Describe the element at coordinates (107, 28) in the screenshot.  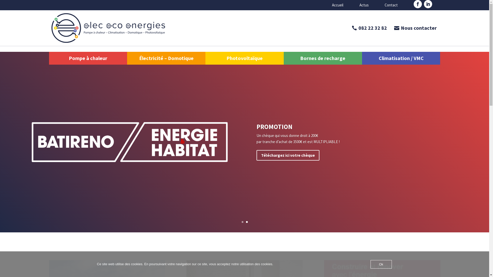
I see `Logo N` at that location.